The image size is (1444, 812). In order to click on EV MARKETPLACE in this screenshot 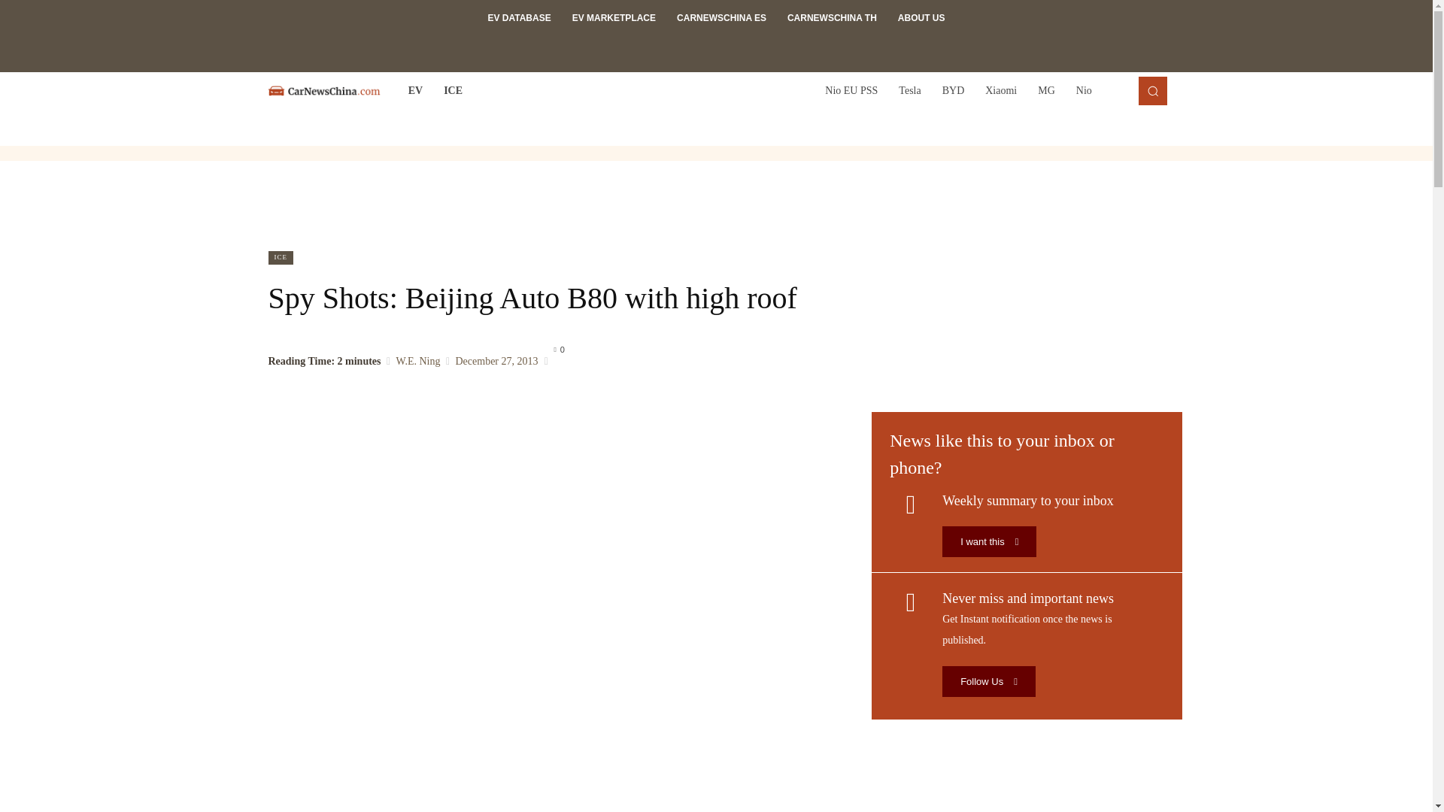, I will do `click(614, 18)`.